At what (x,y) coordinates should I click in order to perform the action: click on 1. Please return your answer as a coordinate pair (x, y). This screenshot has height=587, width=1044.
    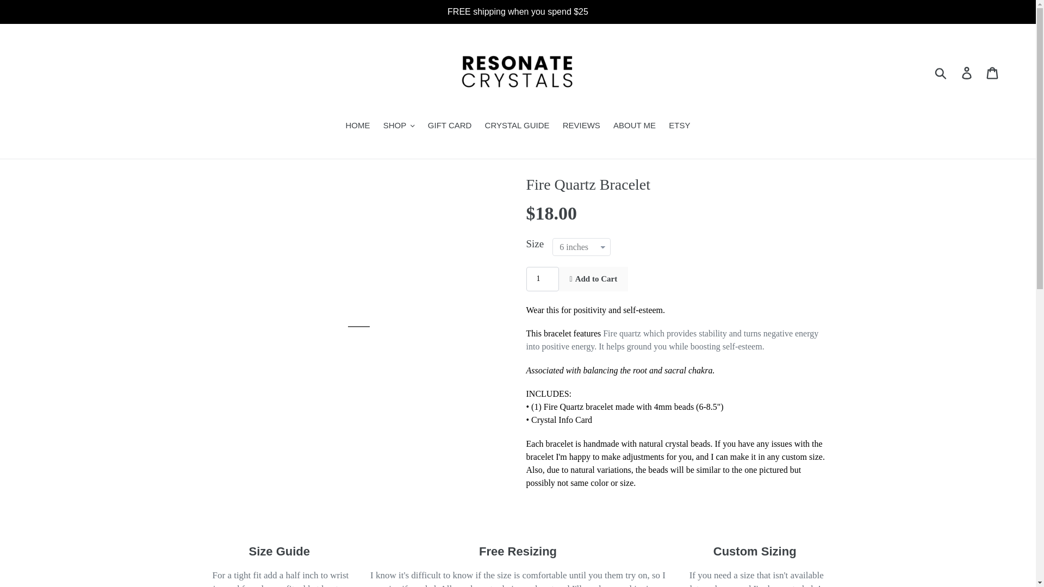
    Looking at the image, I should click on (542, 279).